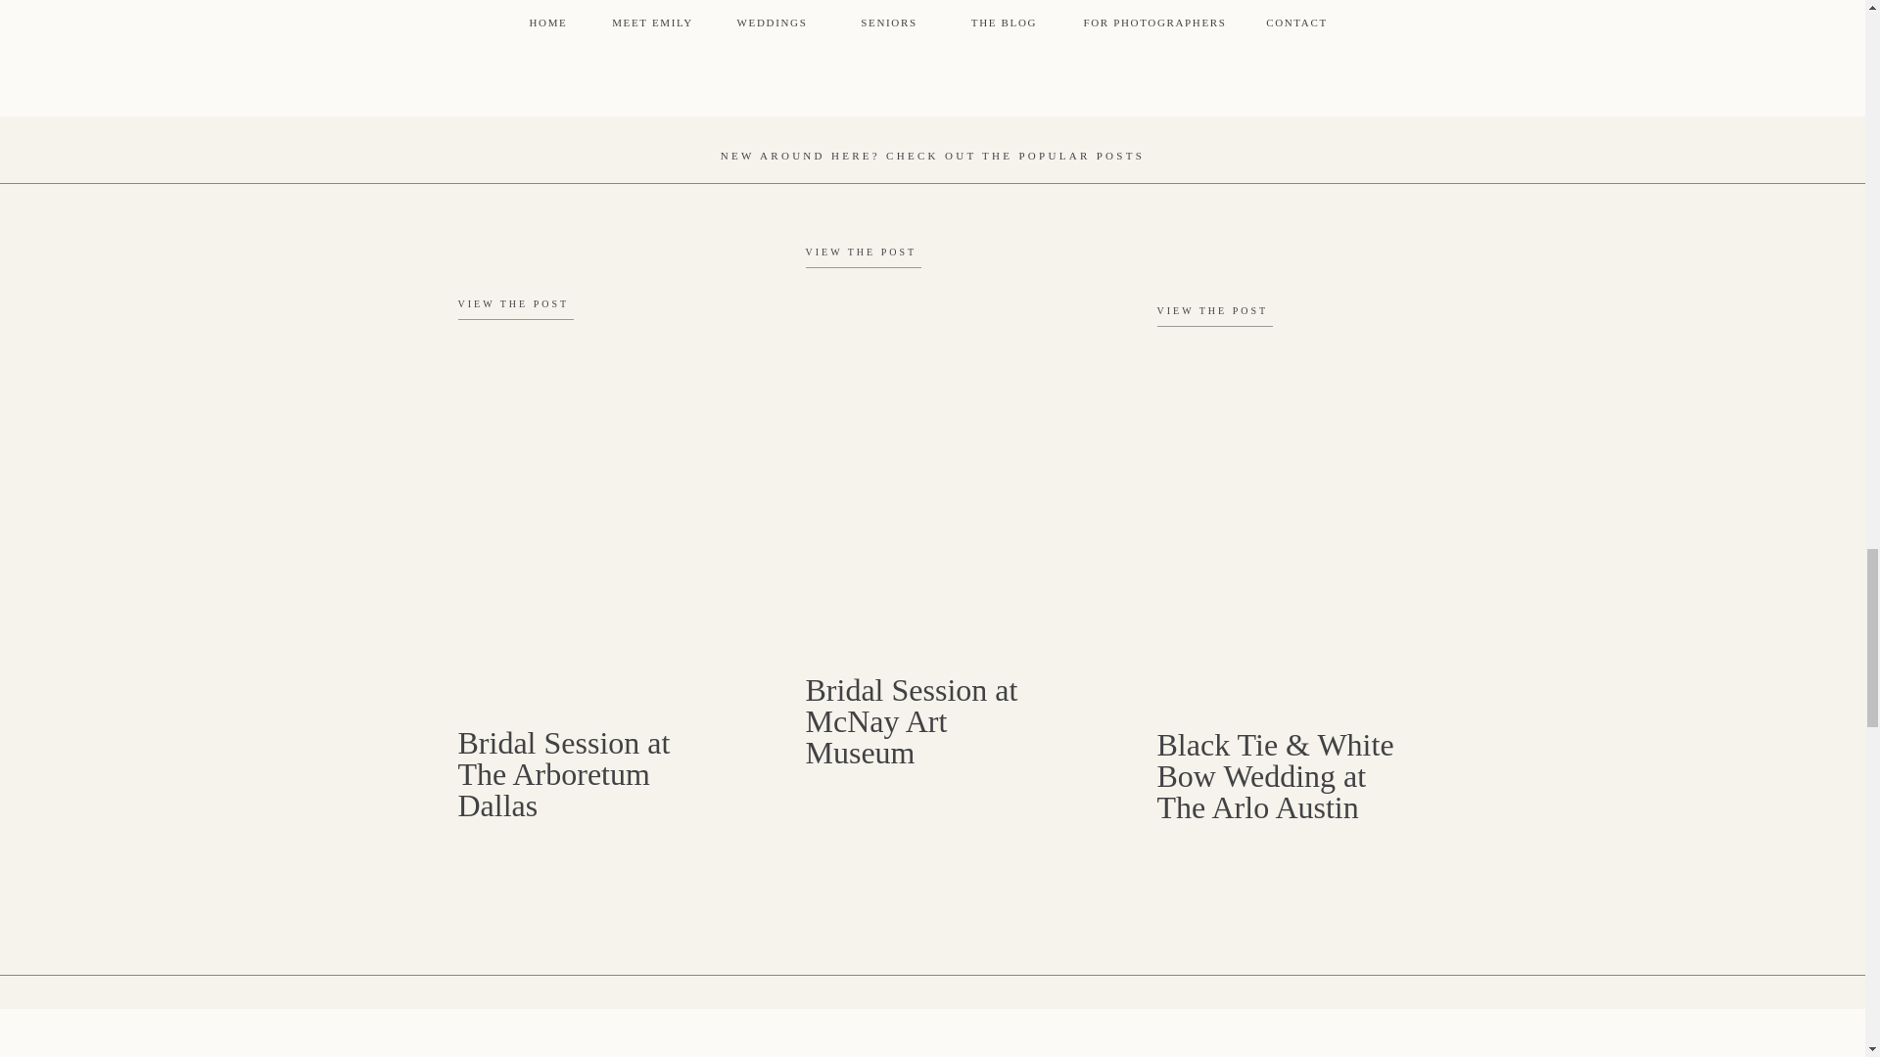 The width and height of the screenshot is (1880, 1057). What do you see at coordinates (658, 22) in the screenshot?
I see `MY PERSONAL GOALS AND STEPS FOR A HEALTHIER HAPPIER 2019` at bounding box center [658, 22].